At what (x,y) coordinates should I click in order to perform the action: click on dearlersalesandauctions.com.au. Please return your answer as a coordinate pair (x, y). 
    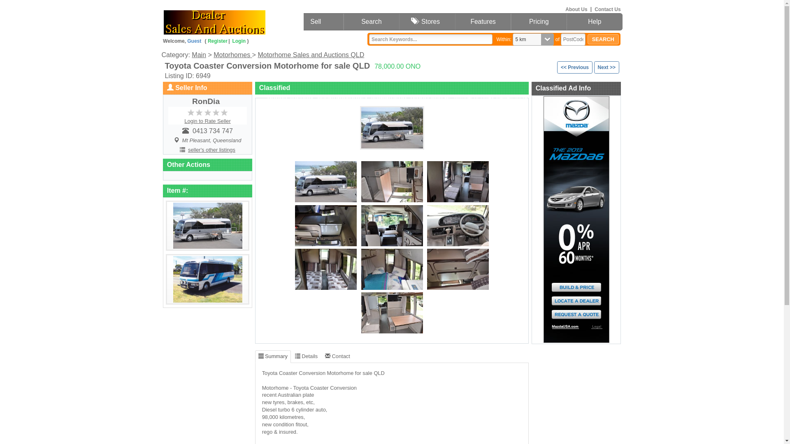
    Looking at the image, I should click on (215, 21).